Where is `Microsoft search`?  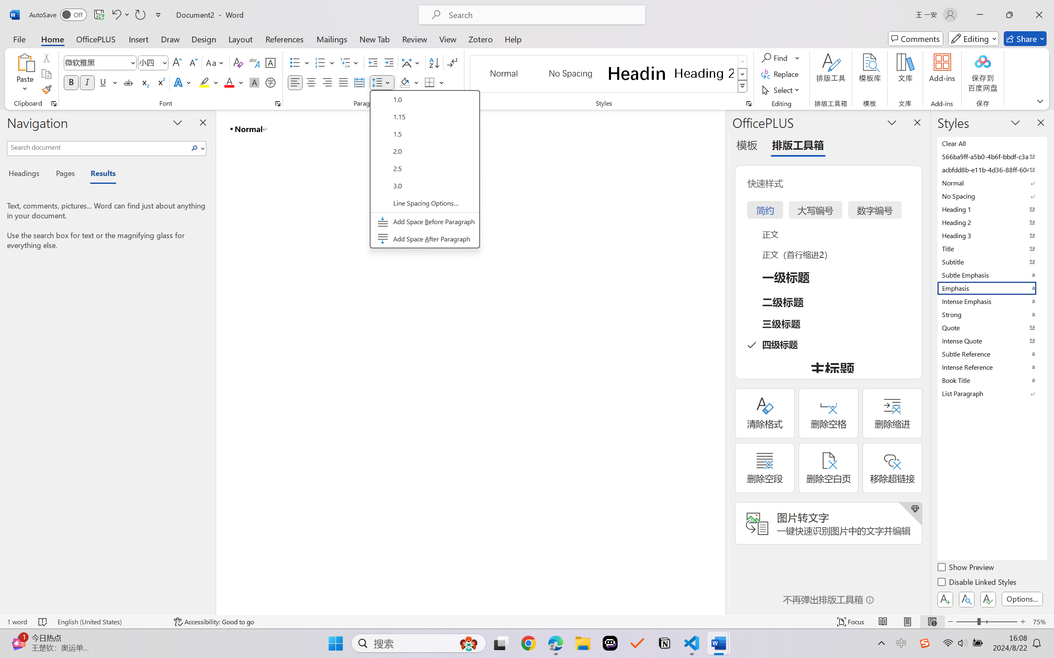
Microsoft search is located at coordinates (543, 15).